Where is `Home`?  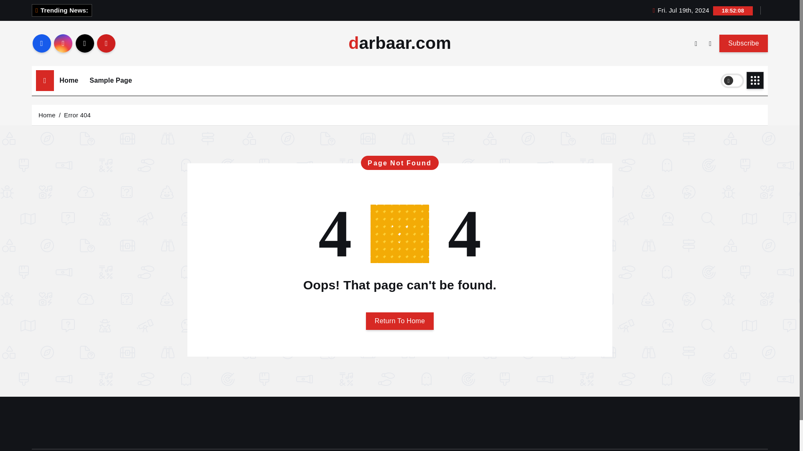 Home is located at coordinates (69, 81).